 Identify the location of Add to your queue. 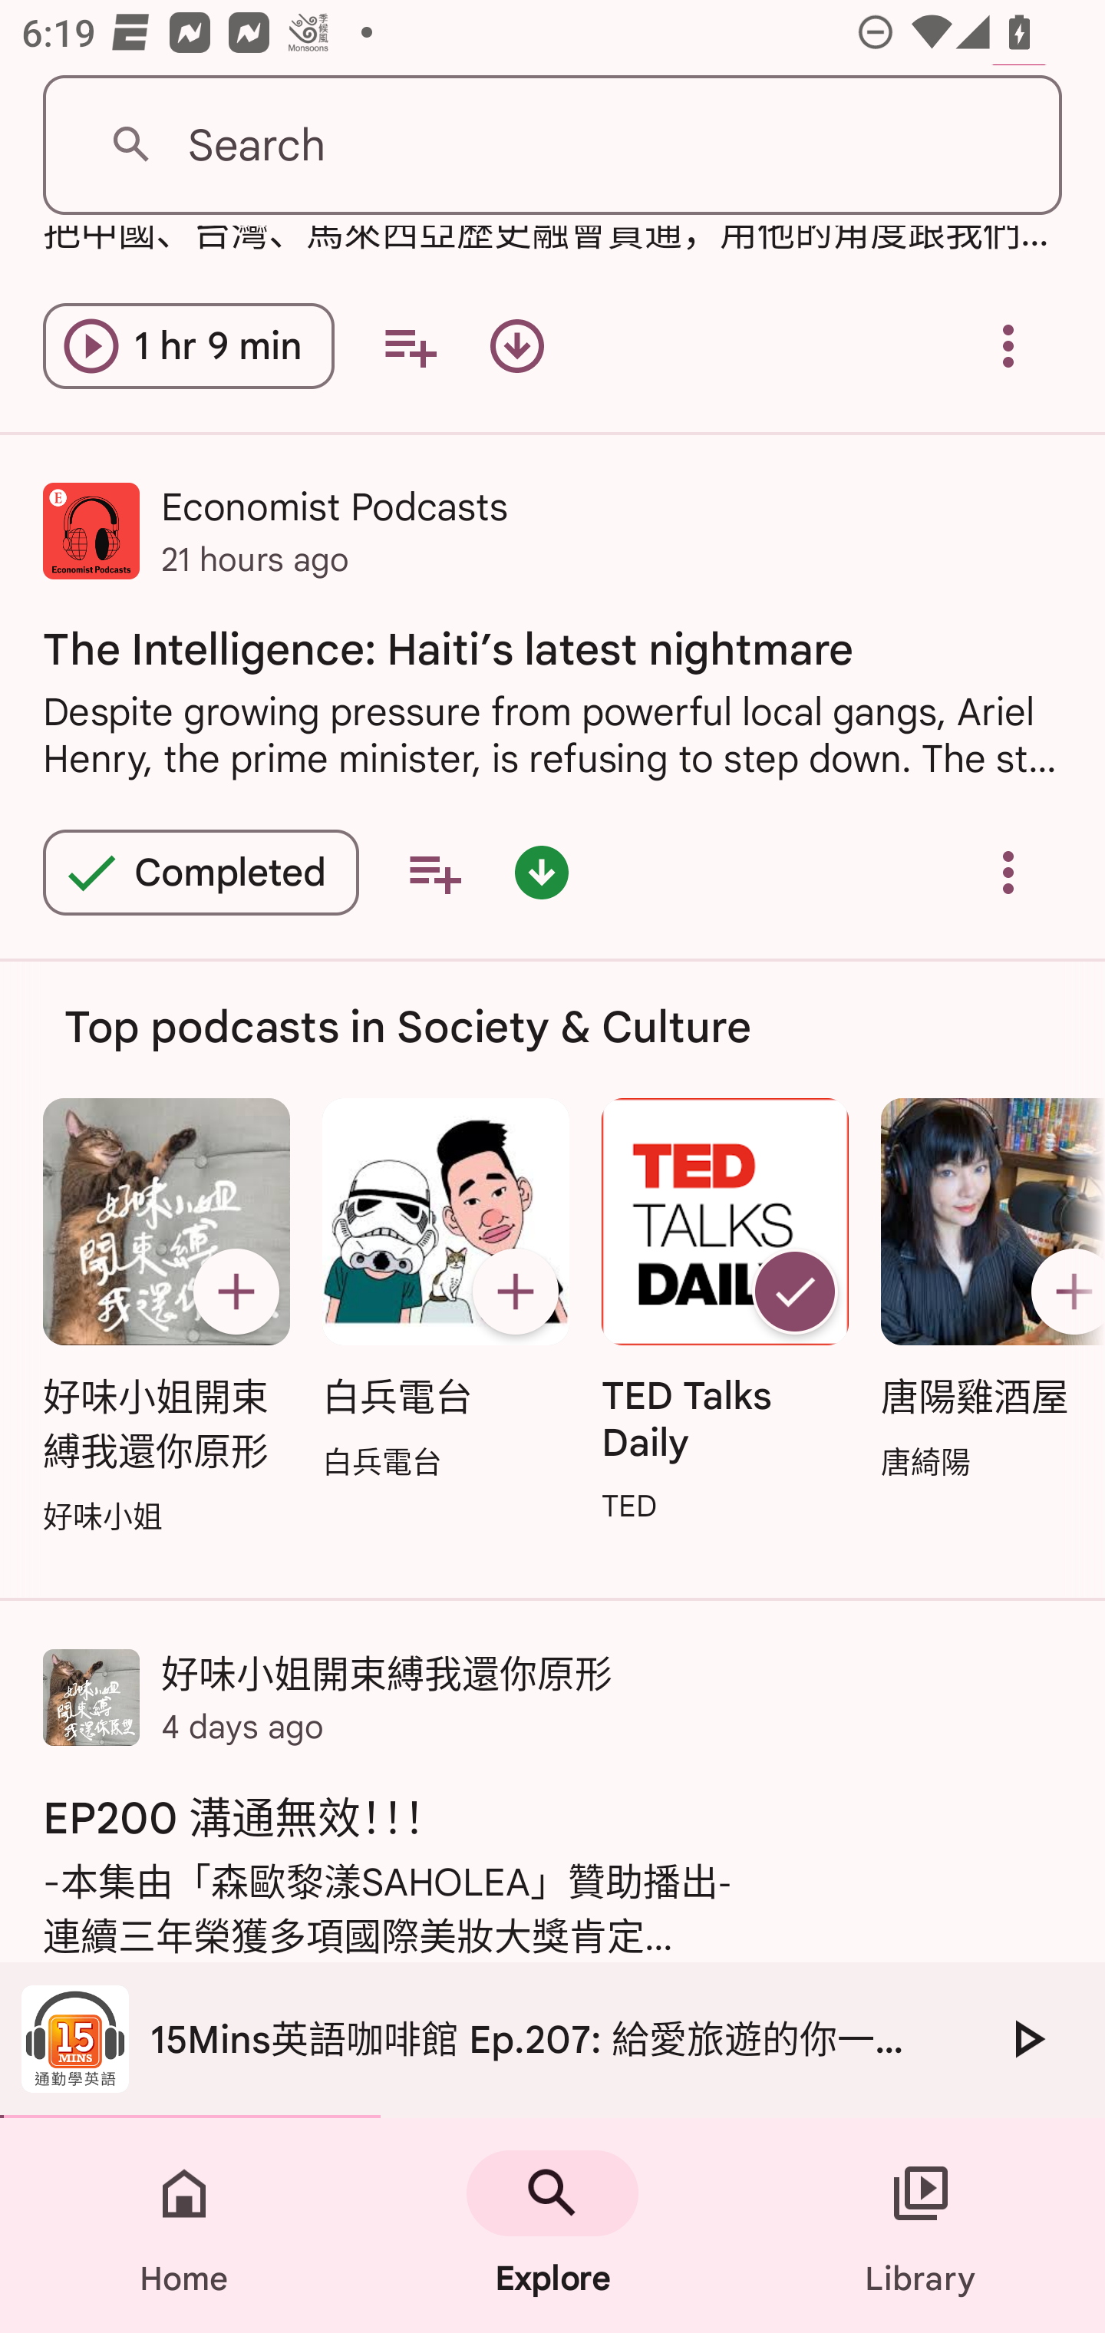
(434, 872).